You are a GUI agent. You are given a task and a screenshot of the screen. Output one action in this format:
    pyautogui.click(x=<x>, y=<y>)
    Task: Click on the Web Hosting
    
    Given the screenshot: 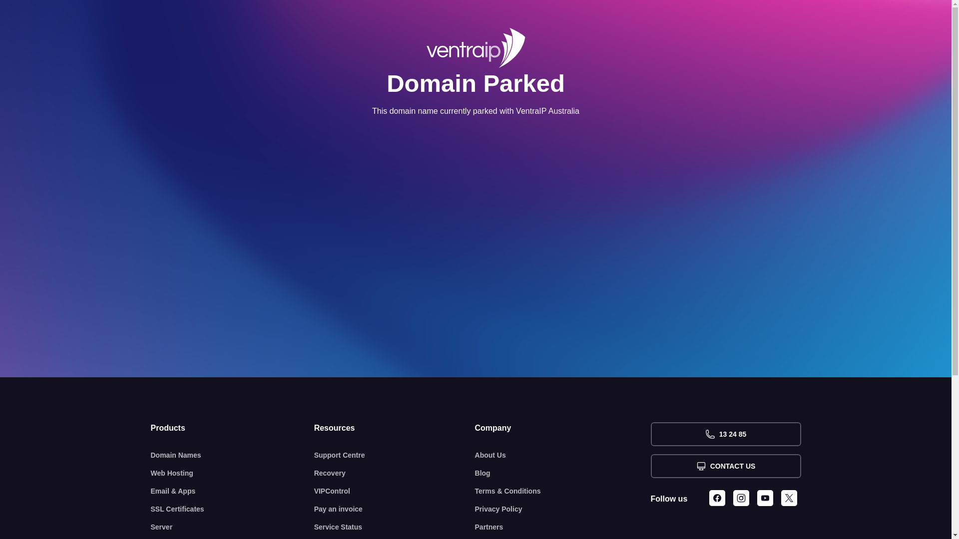 What is the action you would take?
    pyautogui.click(x=233, y=473)
    